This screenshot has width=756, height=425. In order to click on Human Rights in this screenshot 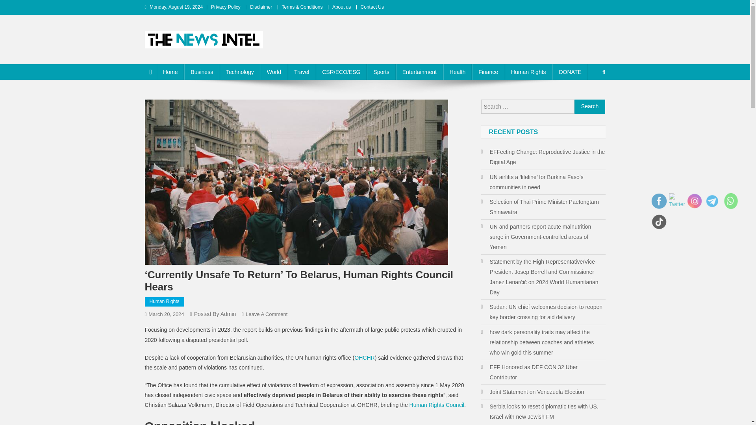, I will do `click(165, 301)`.